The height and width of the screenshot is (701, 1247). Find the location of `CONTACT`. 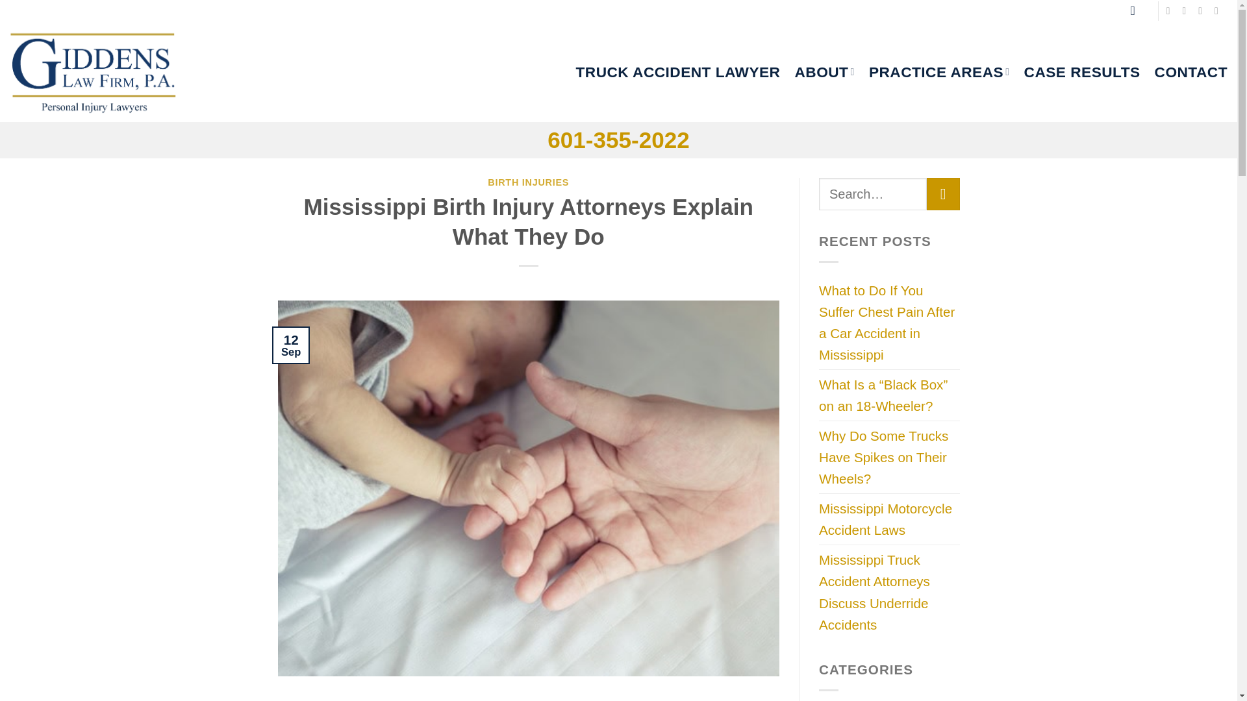

CONTACT is located at coordinates (1190, 72).